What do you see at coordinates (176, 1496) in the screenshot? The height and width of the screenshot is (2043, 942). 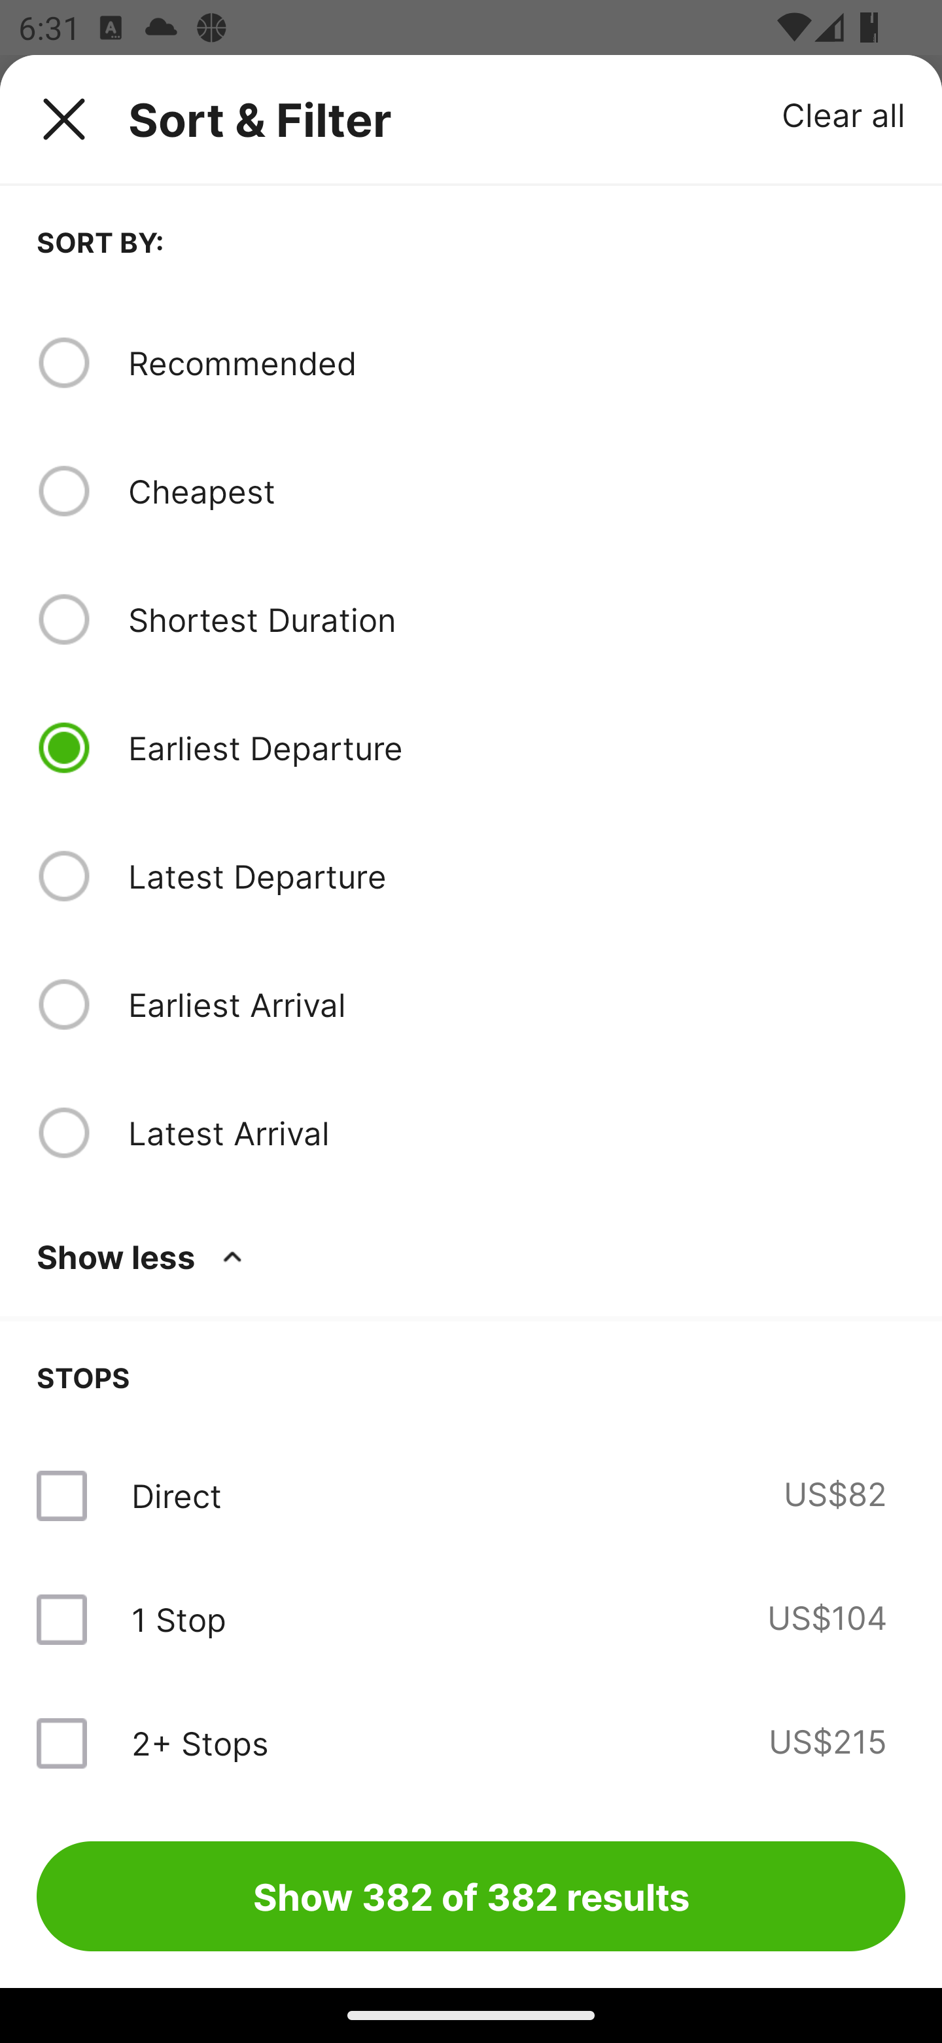 I see `Direct` at bounding box center [176, 1496].